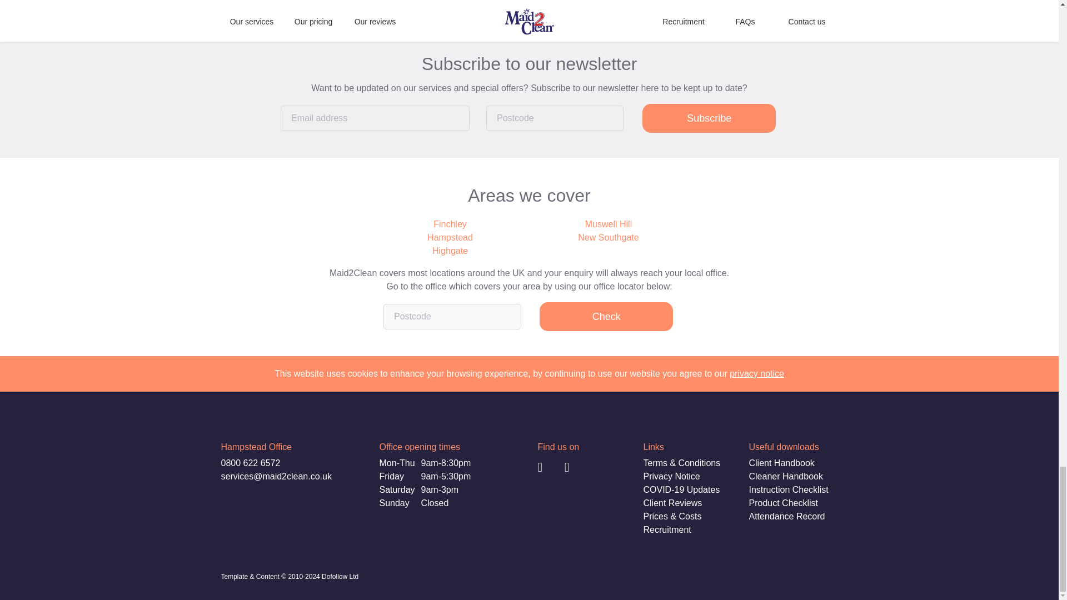 Image resolution: width=1067 pixels, height=600 pixels. I want to click on Hampstead, so click(450, 237).